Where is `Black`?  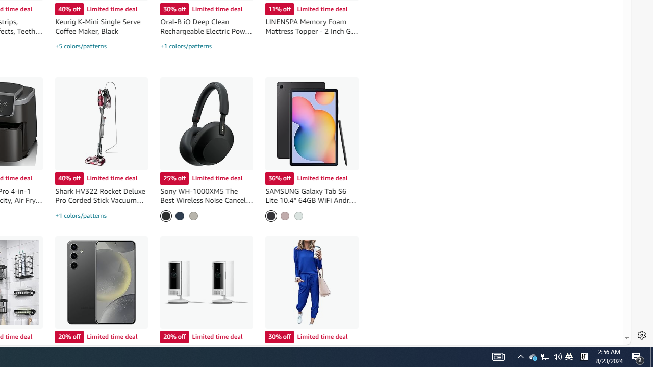 Black is located at coordinates (166, 215).